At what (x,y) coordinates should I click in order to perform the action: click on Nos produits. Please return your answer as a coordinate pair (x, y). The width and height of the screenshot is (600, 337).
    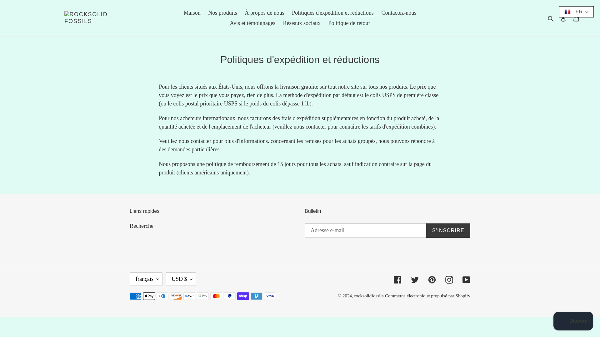
    Looking at the image, I should click on (222, 13).